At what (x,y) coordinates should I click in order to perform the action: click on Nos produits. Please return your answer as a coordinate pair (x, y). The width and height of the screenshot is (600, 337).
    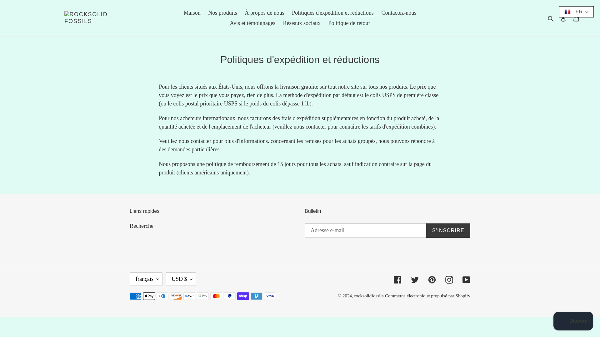
    Looking at the image, I should click on (222, 13).